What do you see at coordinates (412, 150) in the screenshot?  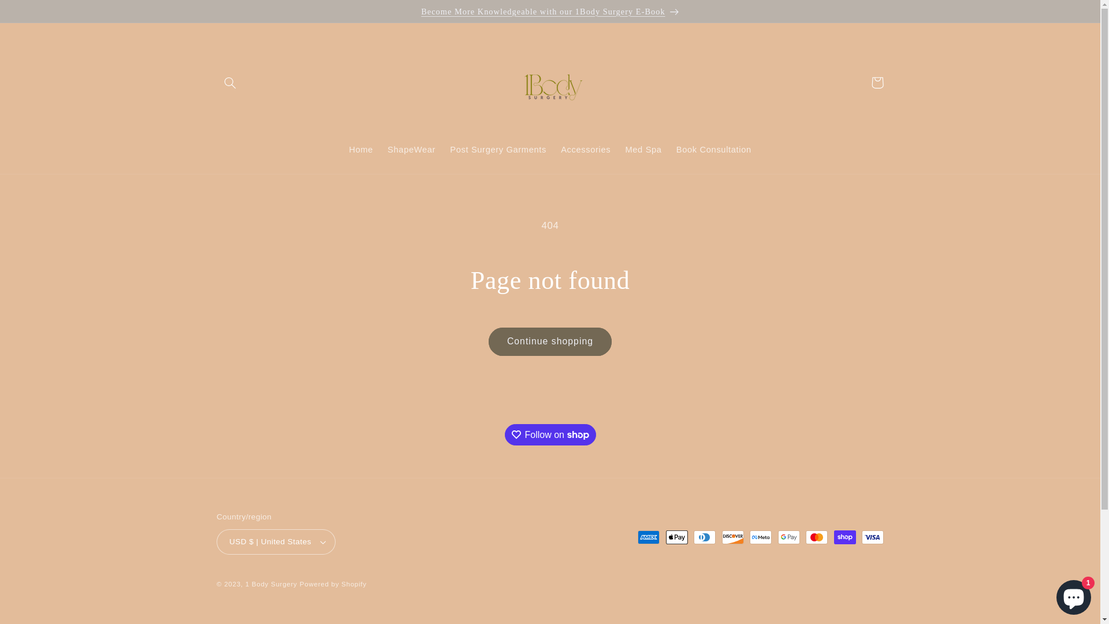 I see `ShapeWear` at bounding box center [412, 150].